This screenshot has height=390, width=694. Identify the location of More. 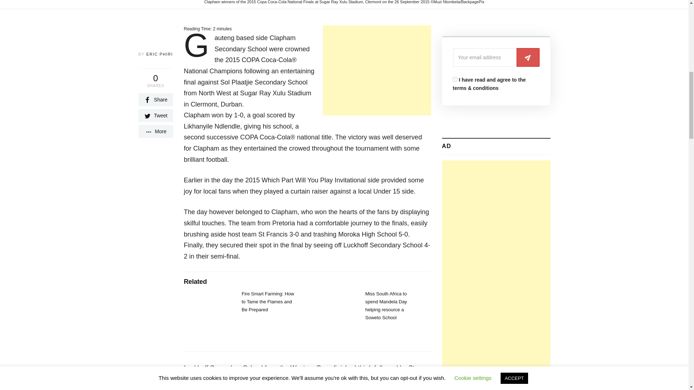
(155, 131).